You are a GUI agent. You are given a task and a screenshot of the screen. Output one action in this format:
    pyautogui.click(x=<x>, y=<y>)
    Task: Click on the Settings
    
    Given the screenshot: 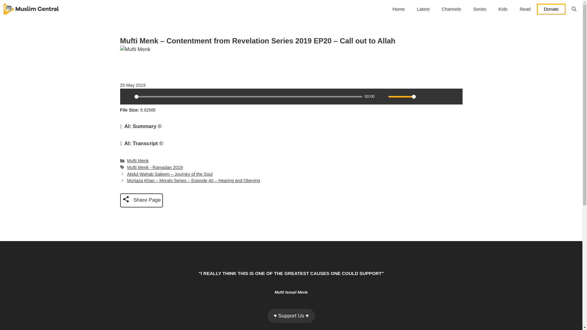 What is the action you would take?
    pyautogui.click(x=423, y=97)
    